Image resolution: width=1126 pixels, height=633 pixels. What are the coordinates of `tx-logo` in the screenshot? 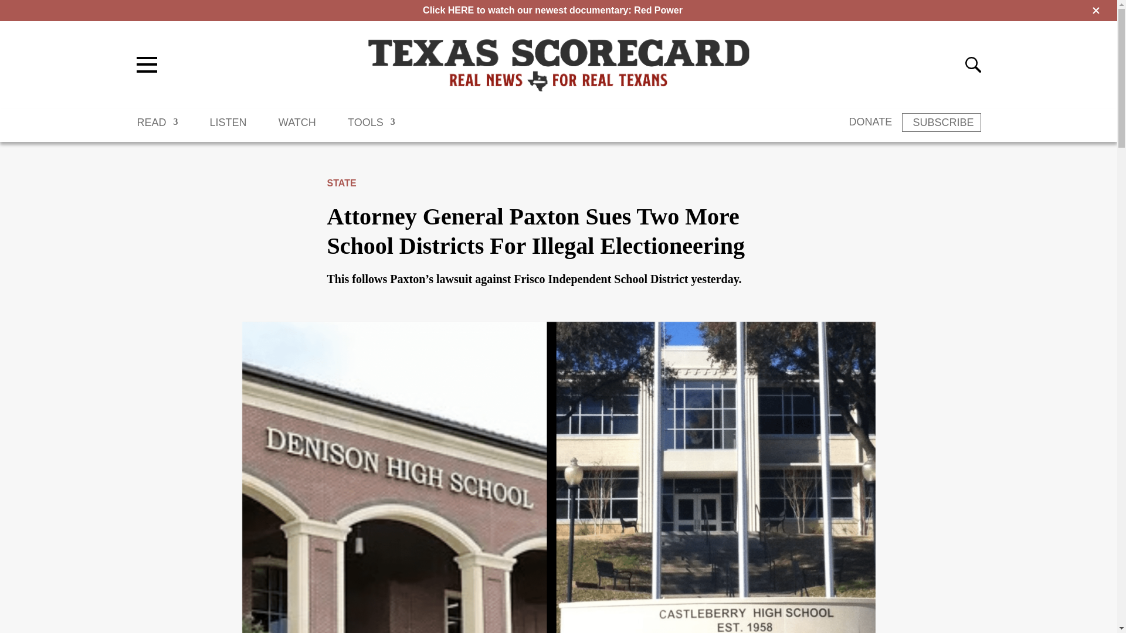 It's located at (558, 64).